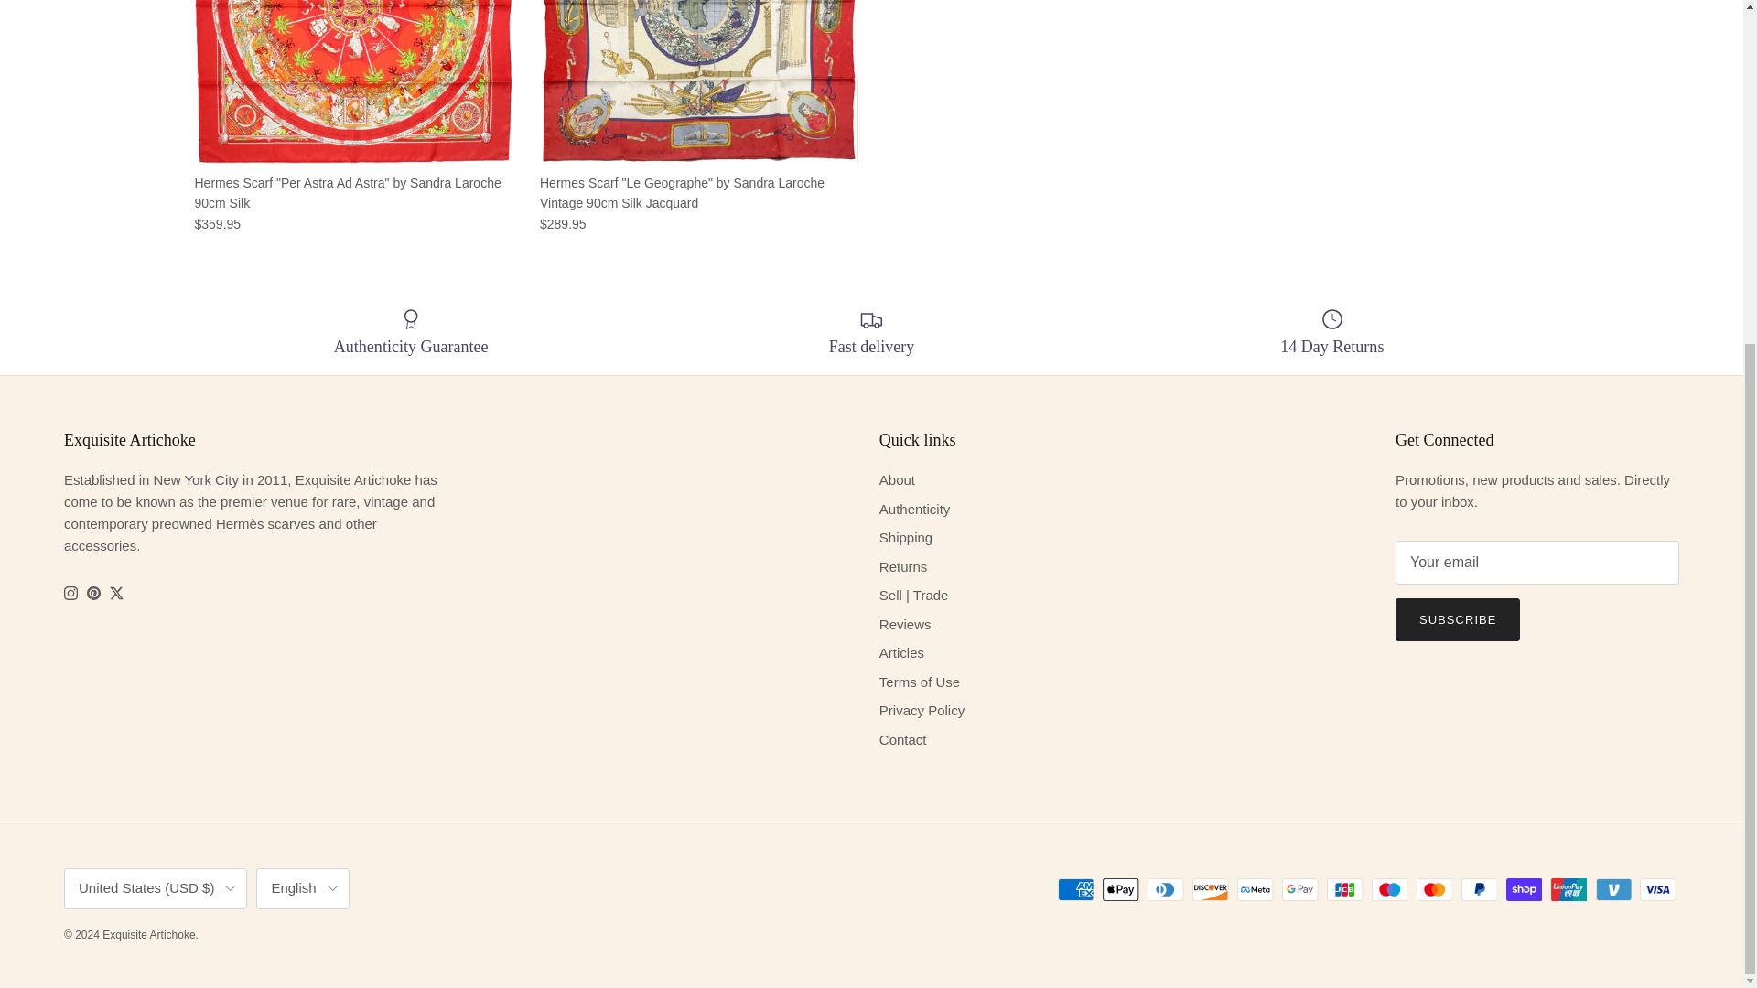 The height and width of the screenshot is (988, 1757). What do you see at coordinates (70, 593) in the screenshot?
I see `Exquisite Artichoke on Instagram` at bounding box center [70, 593].